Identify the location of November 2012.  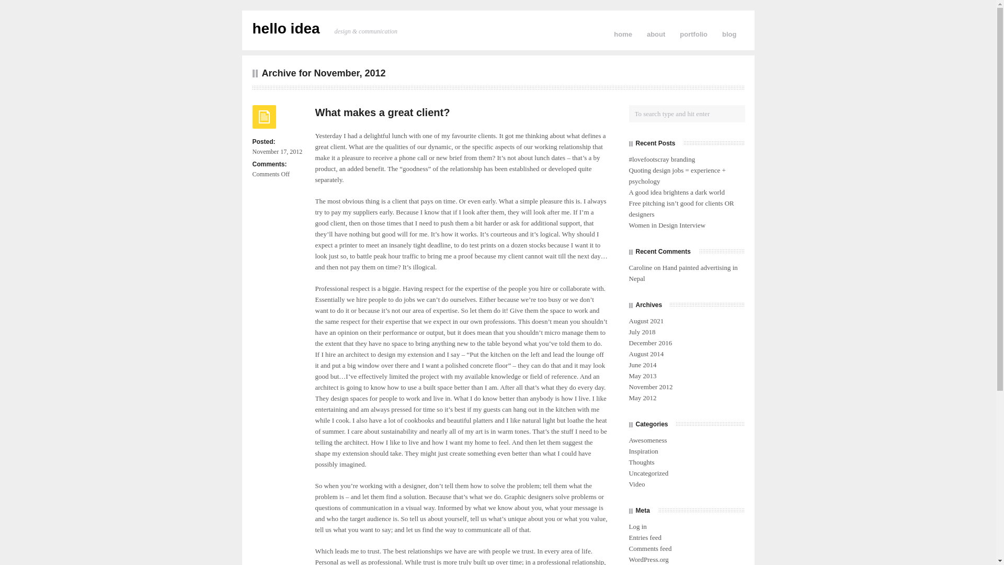
(651, 387).